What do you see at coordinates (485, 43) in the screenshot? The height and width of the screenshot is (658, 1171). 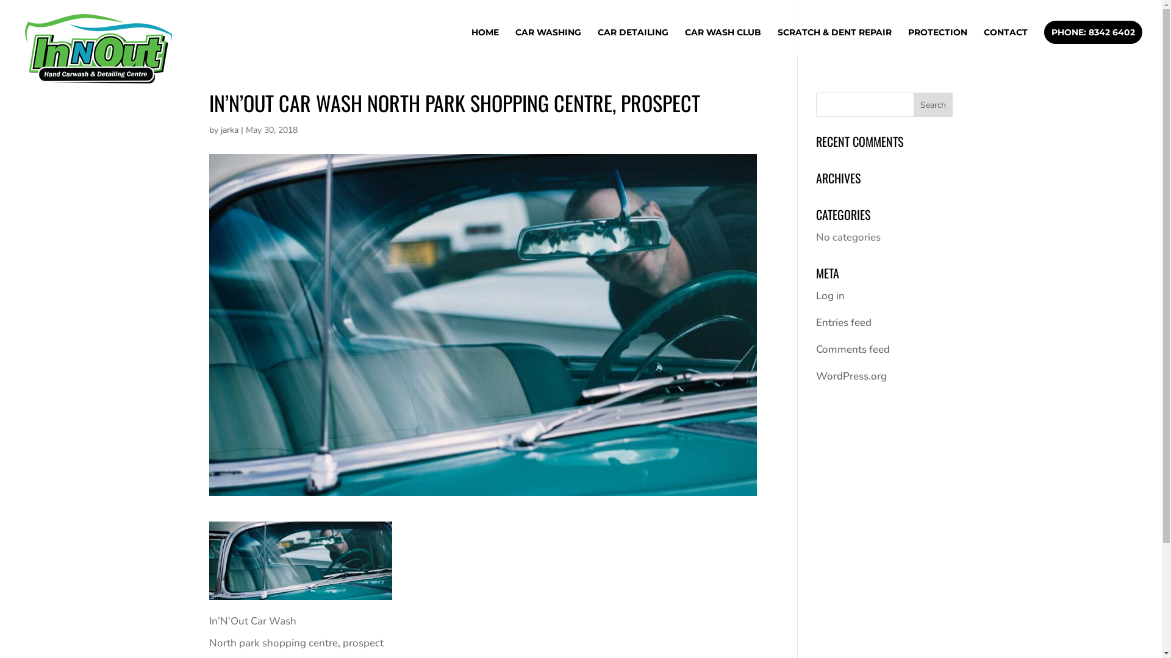 I see `HOME` at bounding box center [485, 43].